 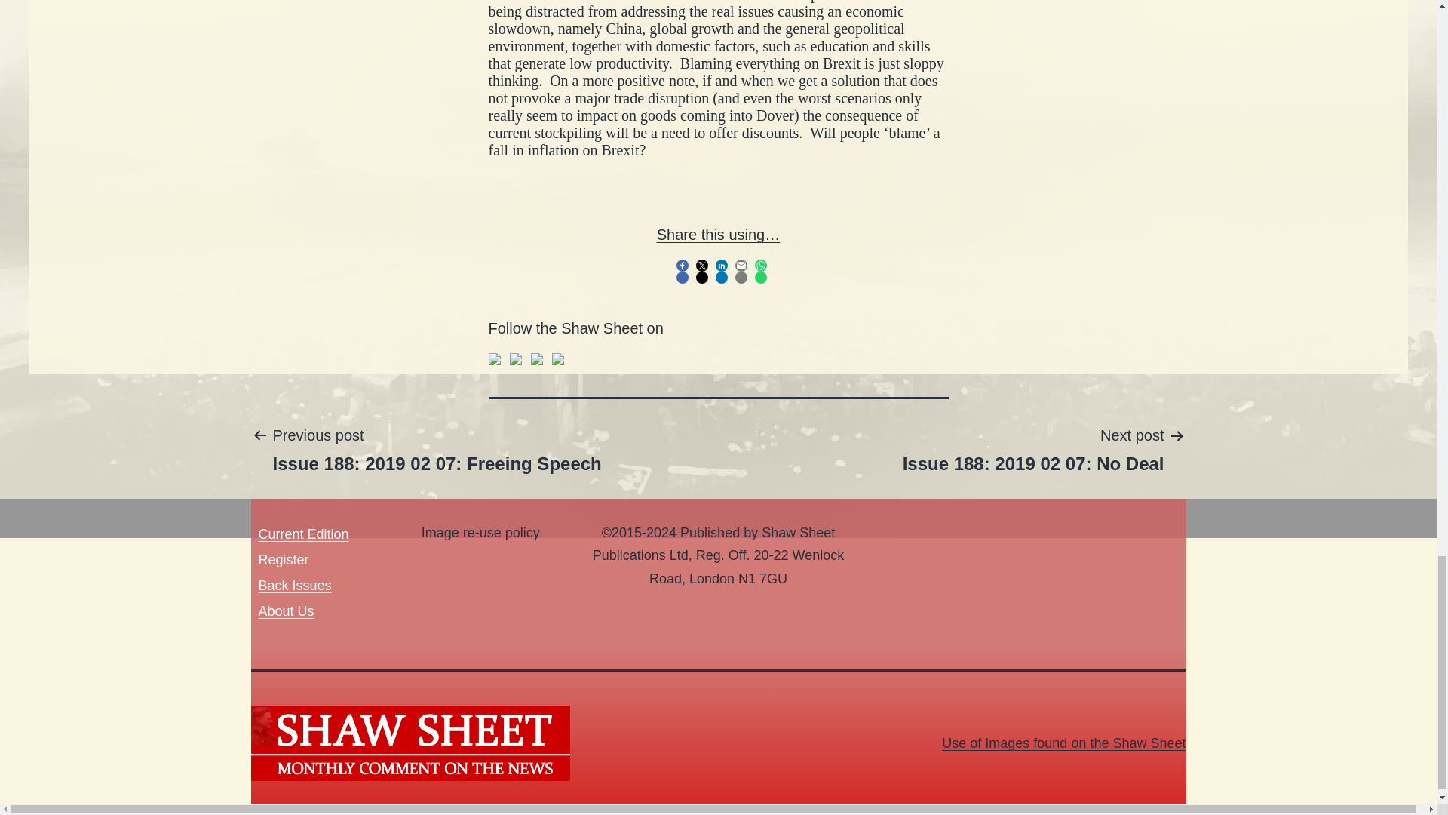 What do you see at coordinates (1033, 448) in the screenshot?
I see `Register` at bounding box center [1033, 448].